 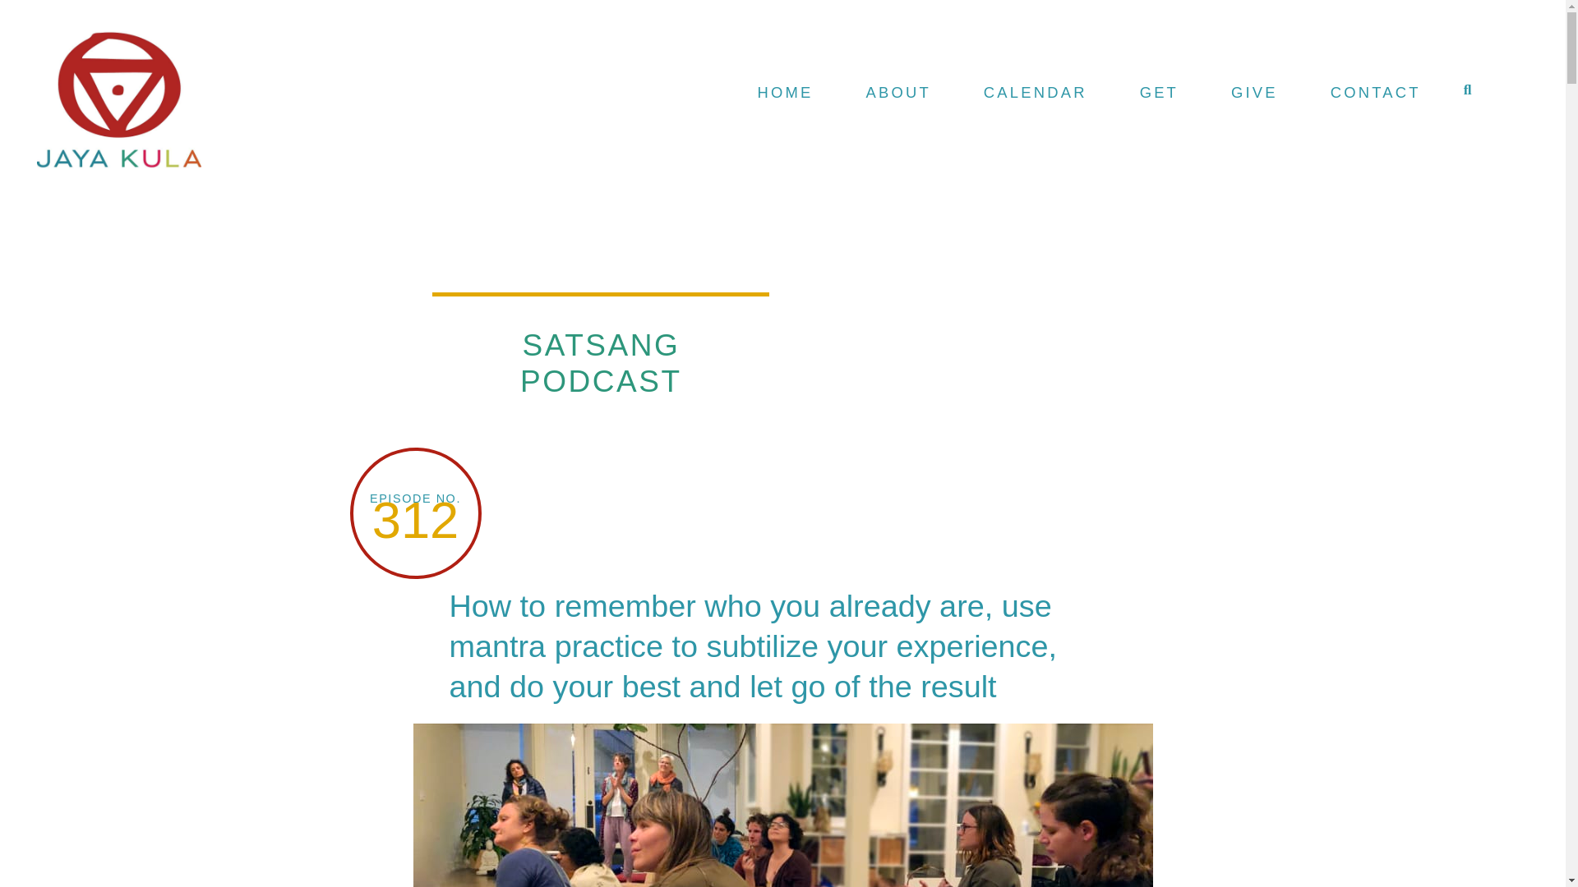 I want to click on ABOUT, so click(x=898, y=90).